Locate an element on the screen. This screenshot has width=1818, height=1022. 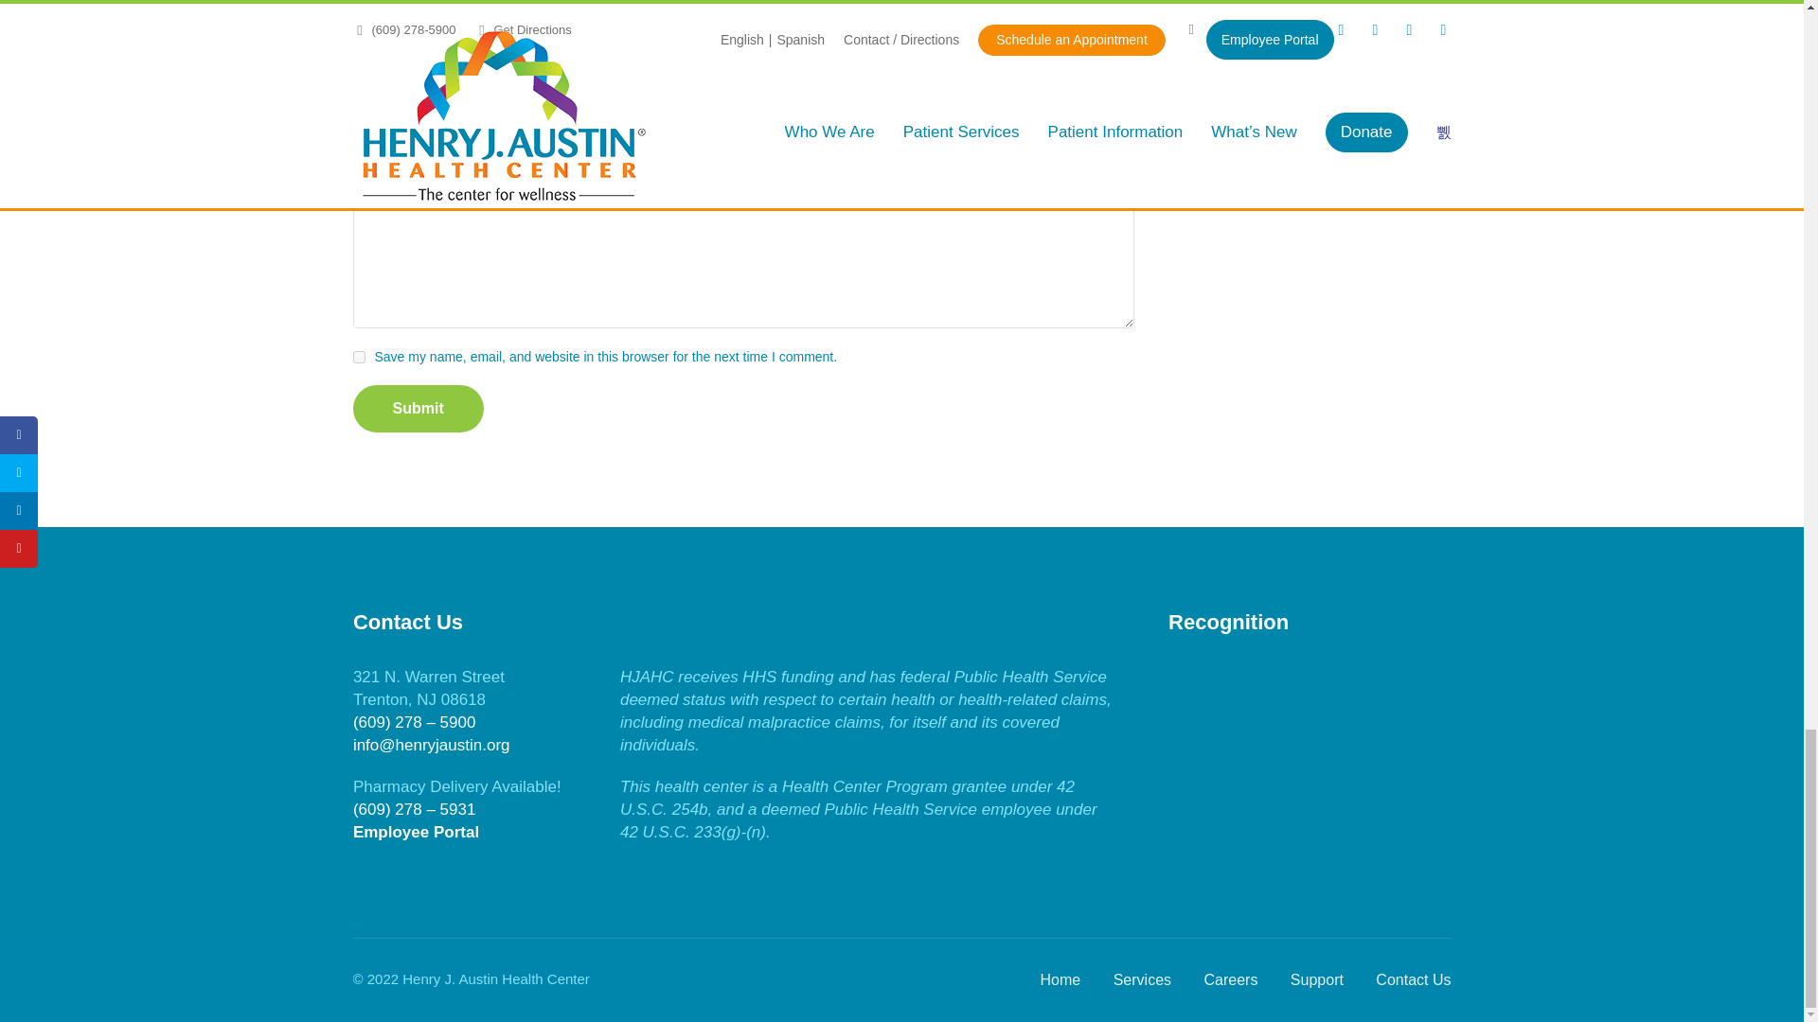
yes is located at coordinates (358, 358).